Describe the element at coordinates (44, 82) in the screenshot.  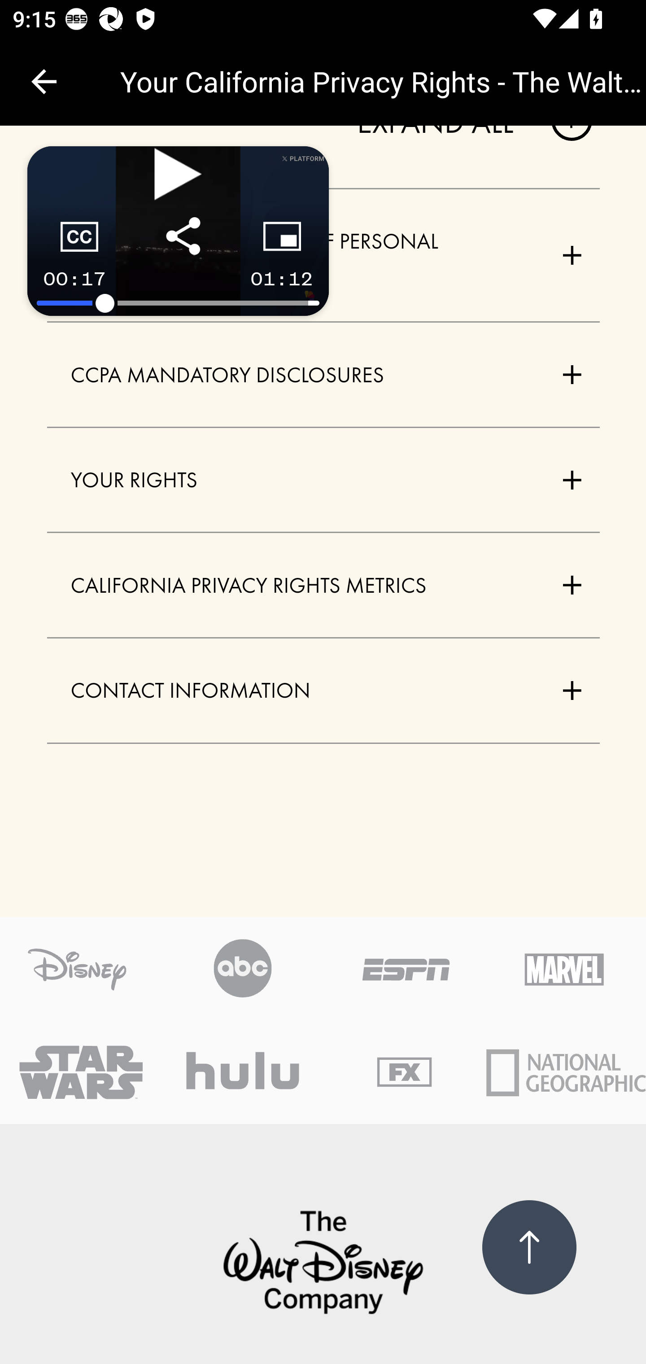
I see `Navigate up` at that location.